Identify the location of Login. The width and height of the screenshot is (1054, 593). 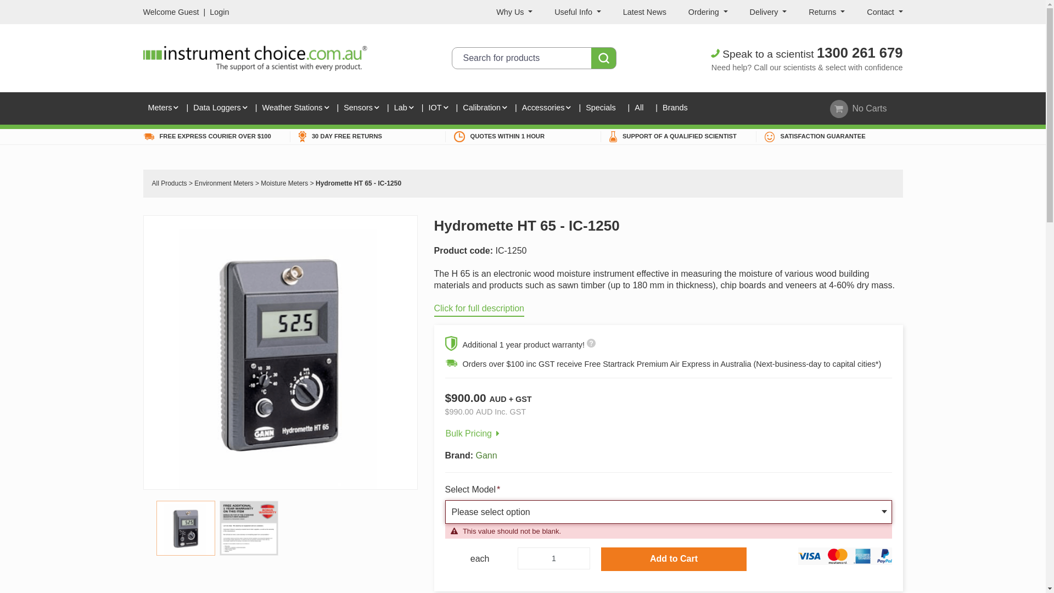
(220, 12).